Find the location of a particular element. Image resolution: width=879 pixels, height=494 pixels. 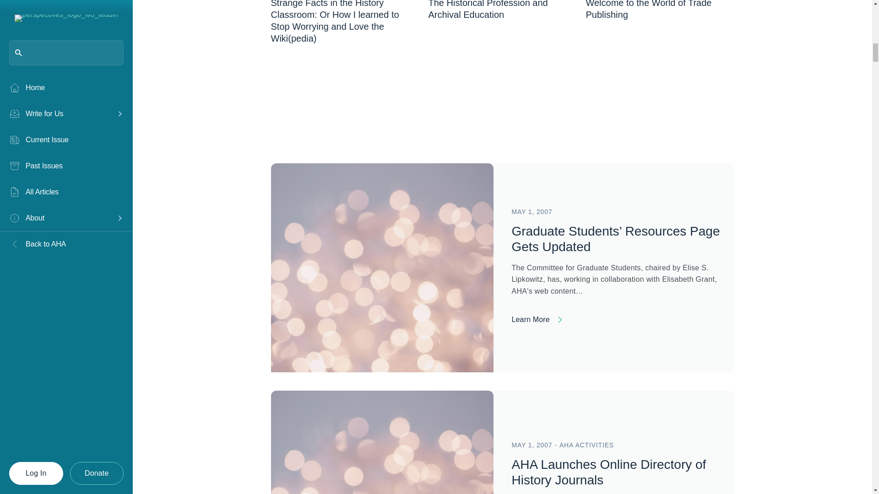

Welcome to the World of Trade Publishing is located at coordinates (648, 10).